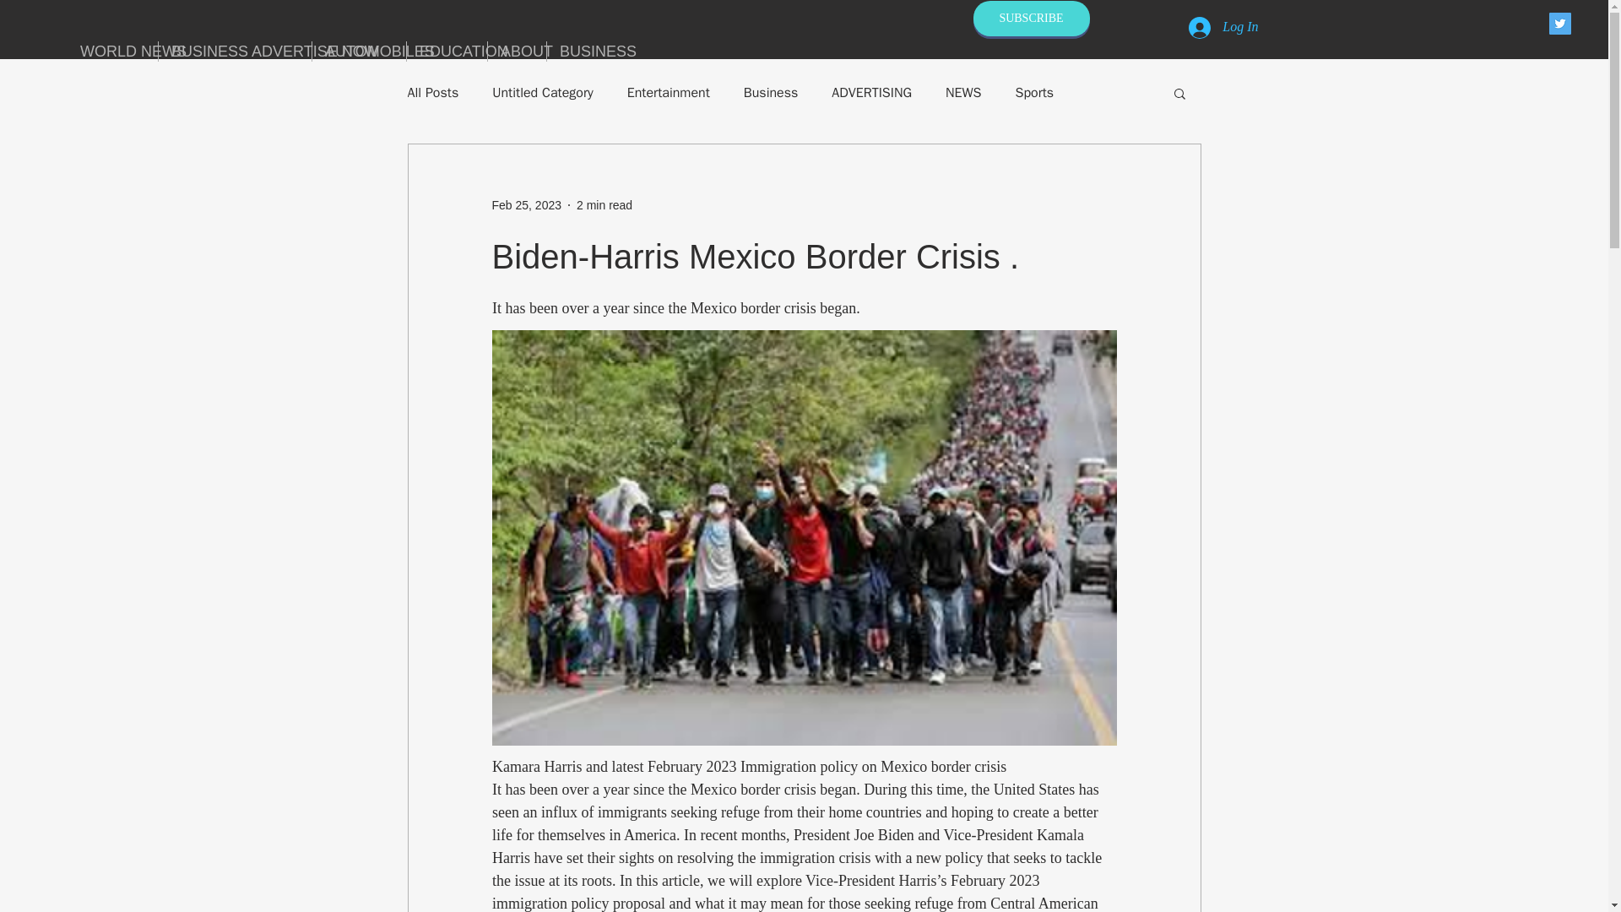 The width and height of the screenshot is (1621, 912). I want to click on All Posts, so click(432, 93).